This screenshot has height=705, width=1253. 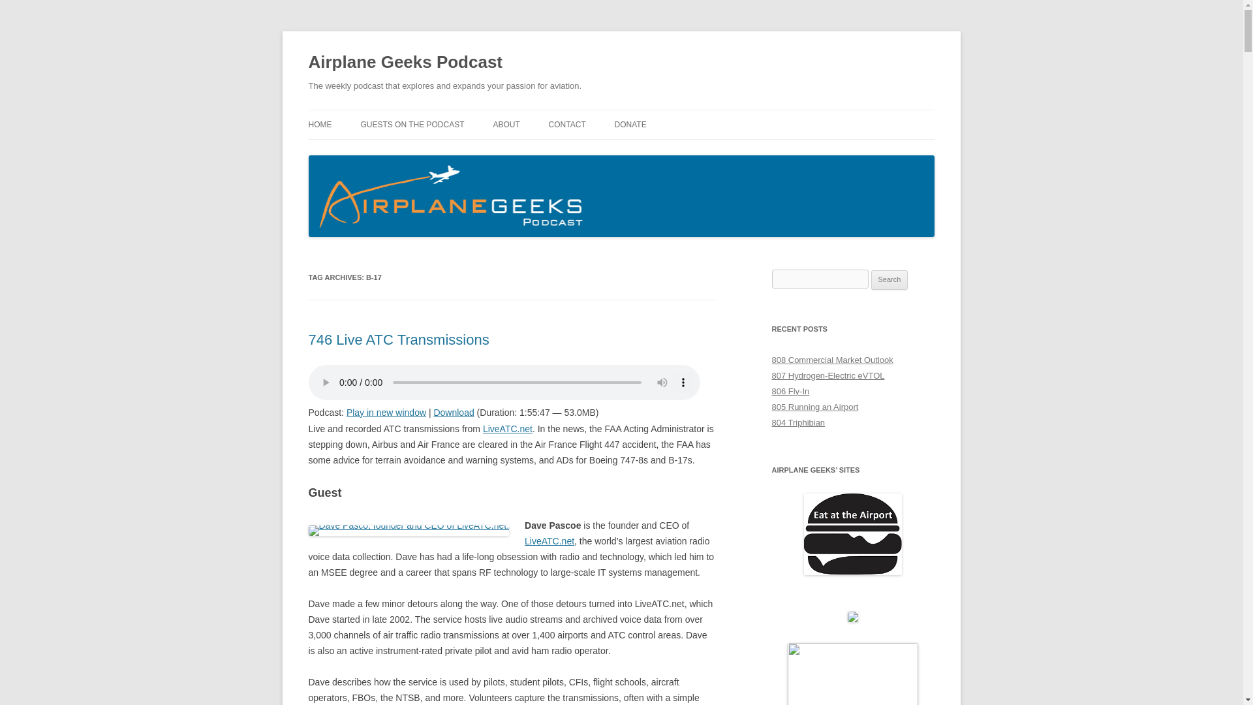 I want to click on ABOUT, so click(x=506, y=124).